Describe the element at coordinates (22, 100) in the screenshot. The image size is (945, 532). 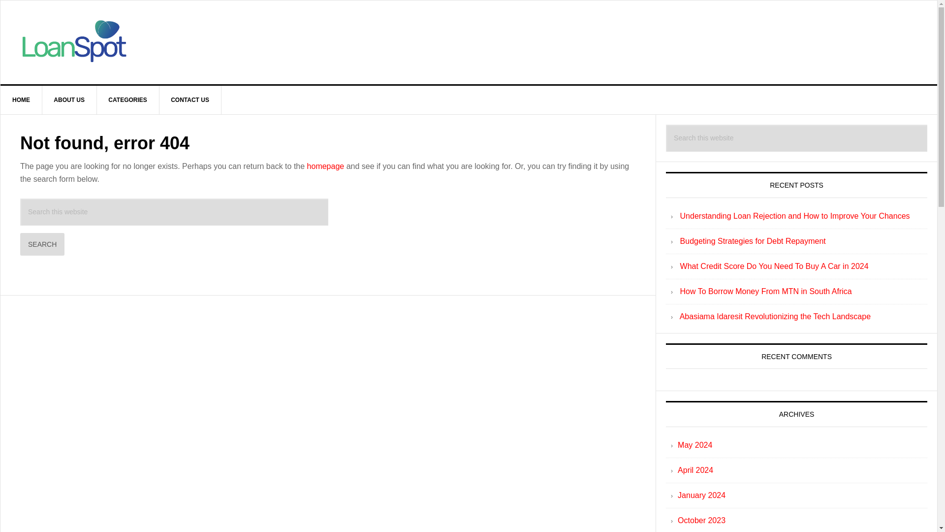
I see `HOME` at that location.